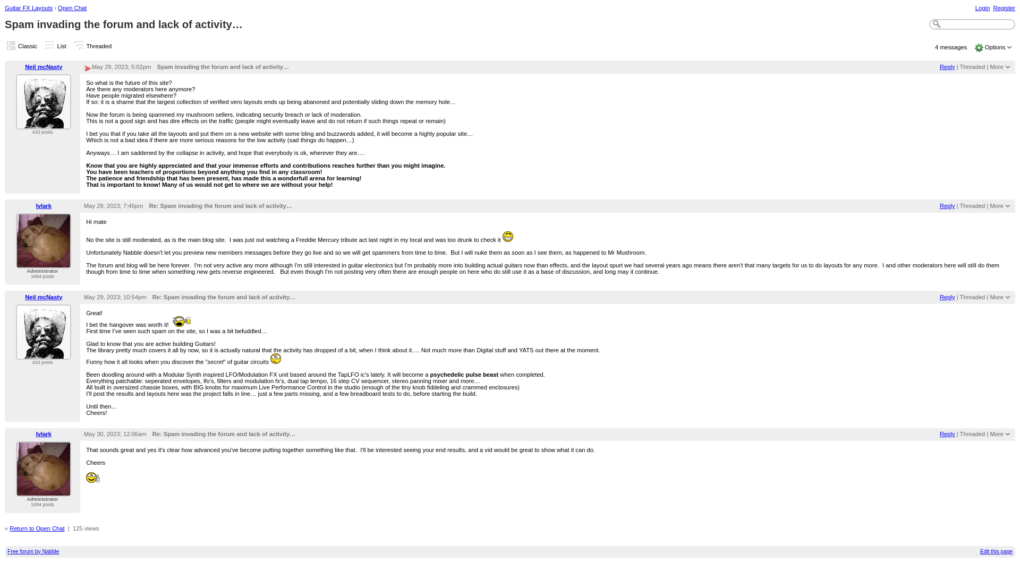 The height and width of the screenshot is (573, 1020). I want to click on Open Chat, so click(72, 7).